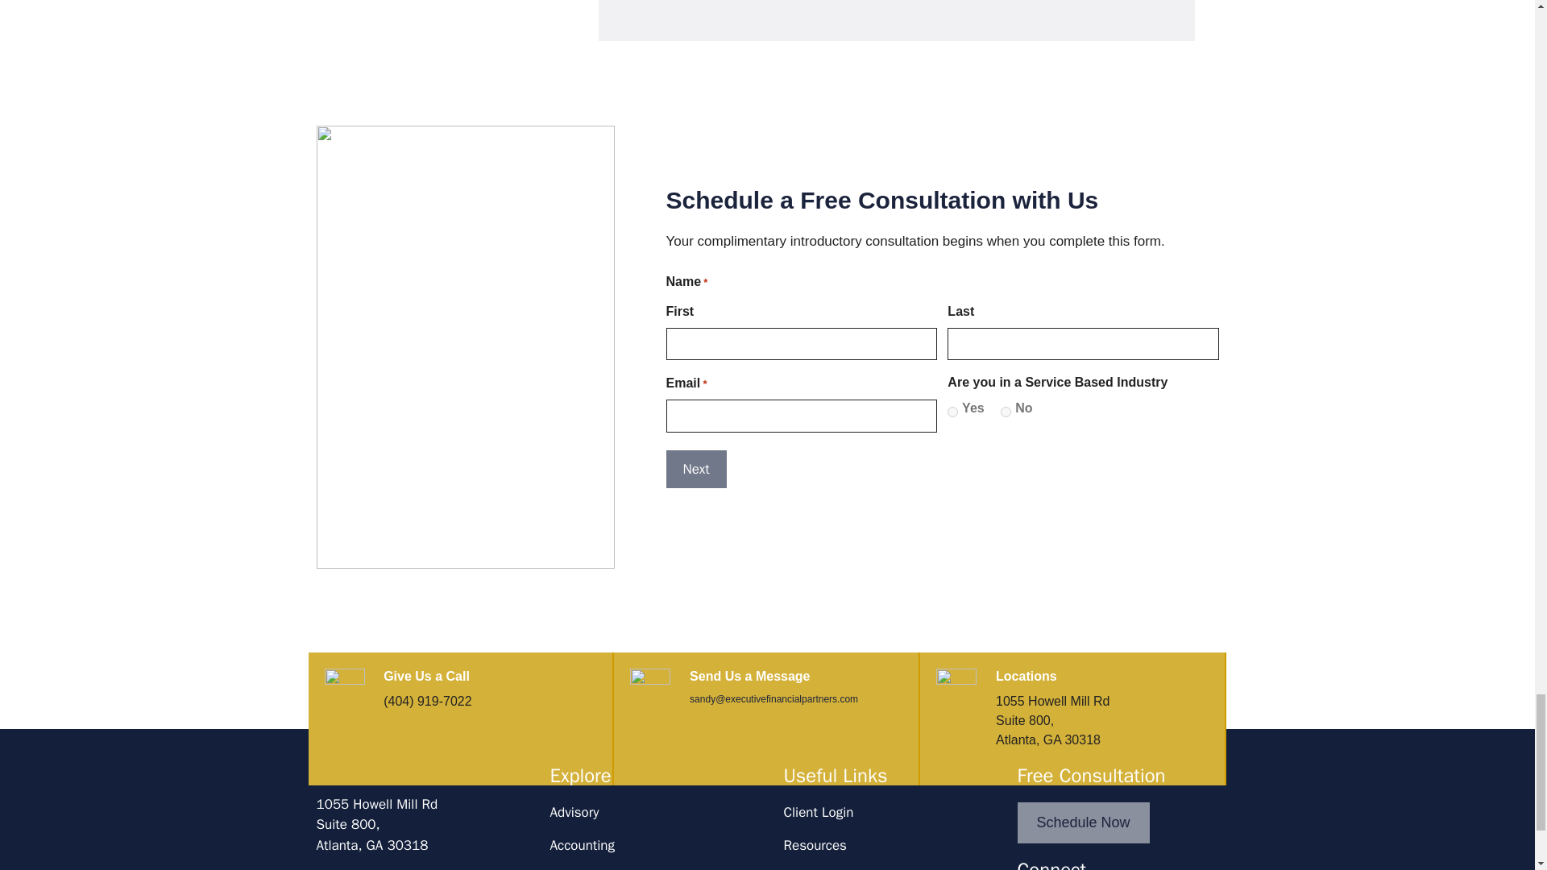 This screenshot has height=870, width=1547. What do you see at coordinates (376, 814) in the screenshot?
I see `Atlanta, GA 30318` at bounding box center [376, 814].